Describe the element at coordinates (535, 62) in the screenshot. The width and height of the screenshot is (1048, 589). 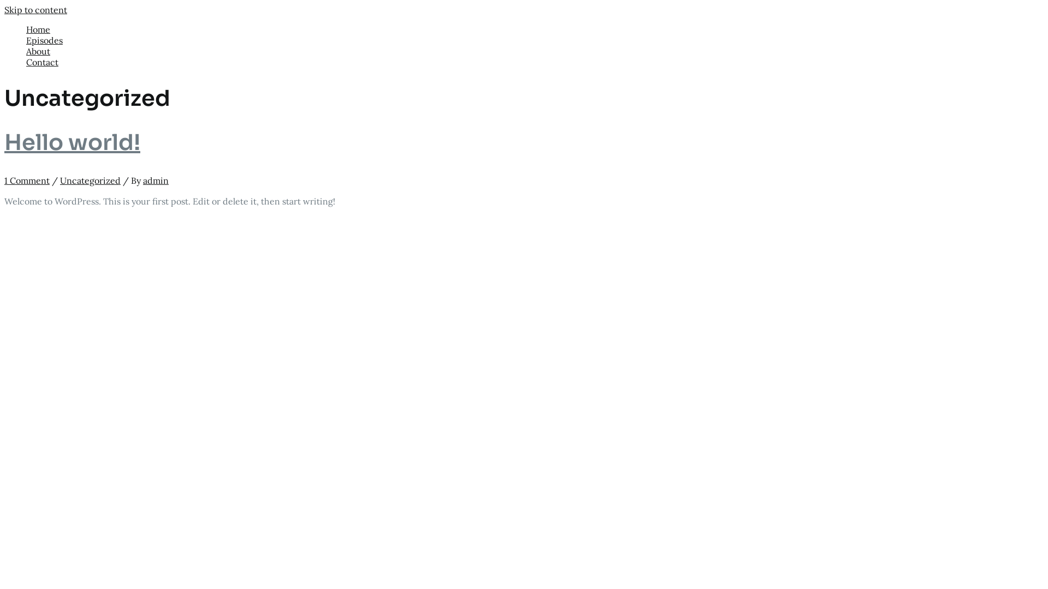
I see `Contact` at that location.